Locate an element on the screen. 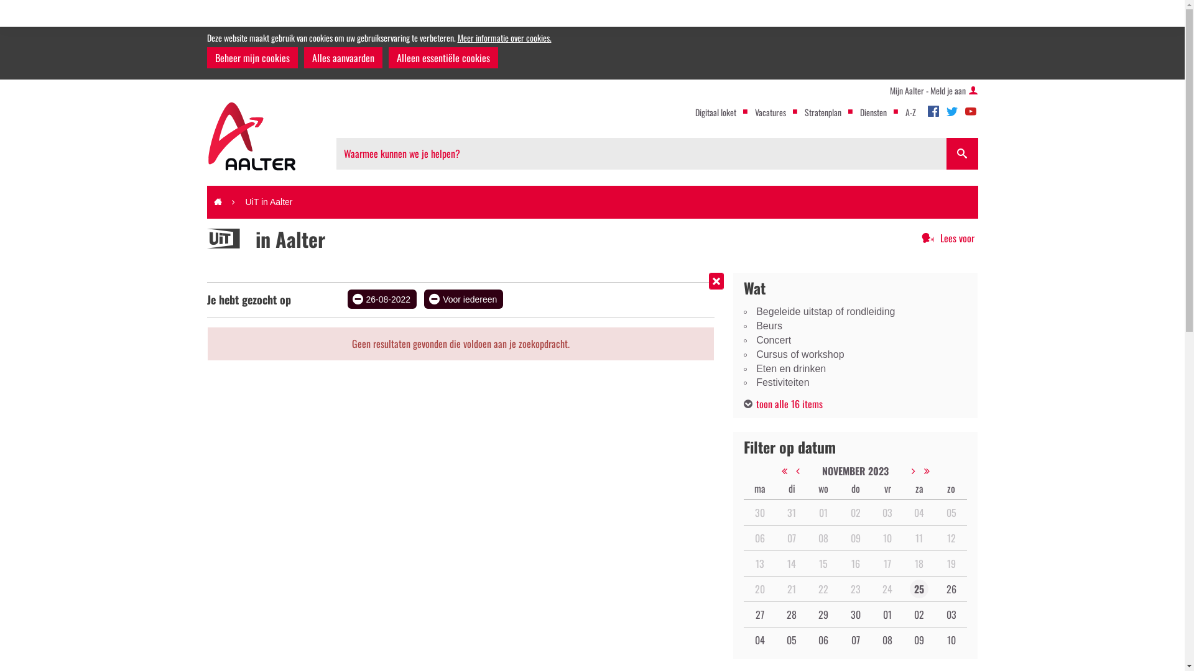 The width and height of the screenshot is (1194, 671). 08 is located at coordinates (887, 640).